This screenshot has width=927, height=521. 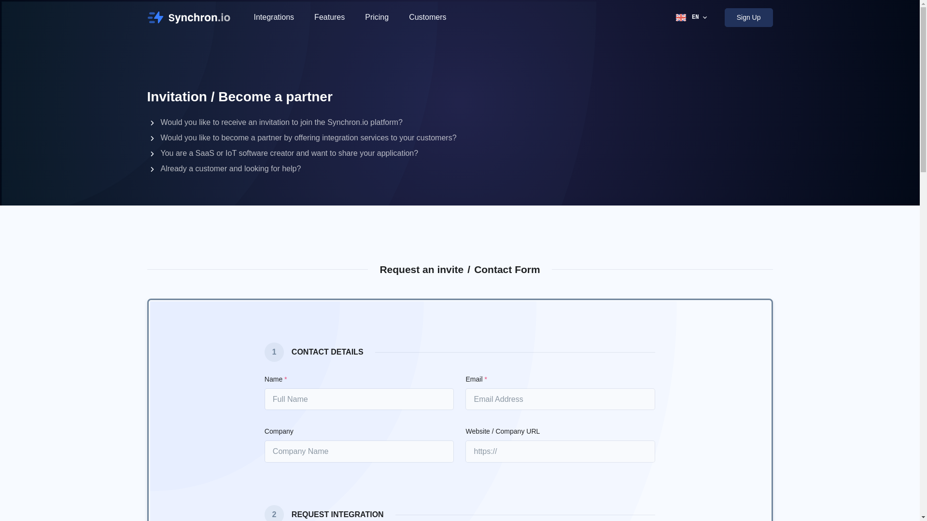 What do you see at coordinates (377, 17) in the screenshot?
I see `Pricing` at bounding box center [377, 17].